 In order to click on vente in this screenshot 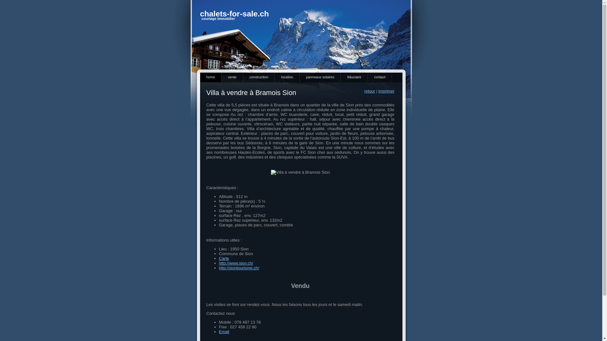, I will do `click(232, 77)`.